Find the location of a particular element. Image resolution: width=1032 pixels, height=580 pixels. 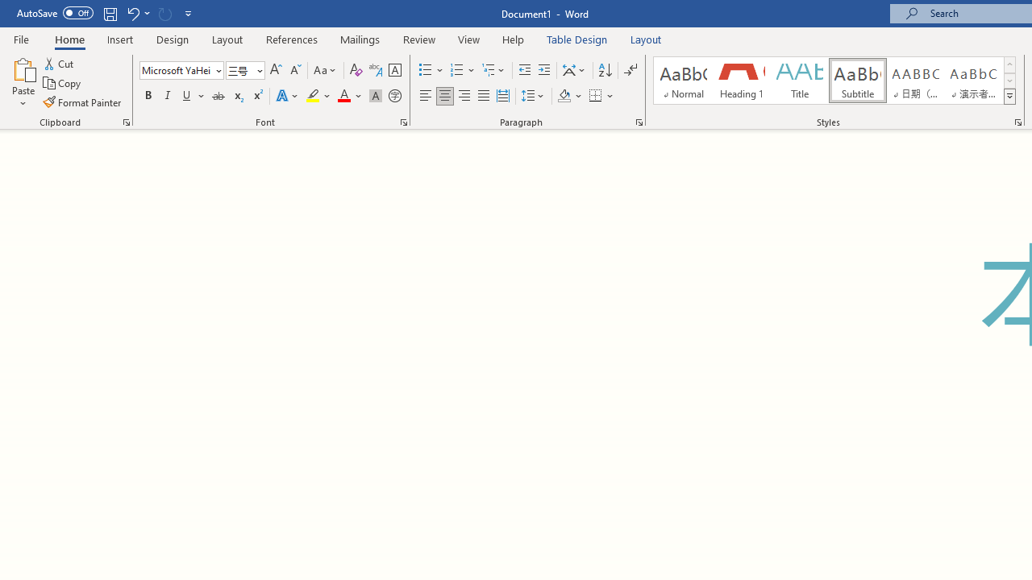

Styles... is located at coordinates (1017, 122).